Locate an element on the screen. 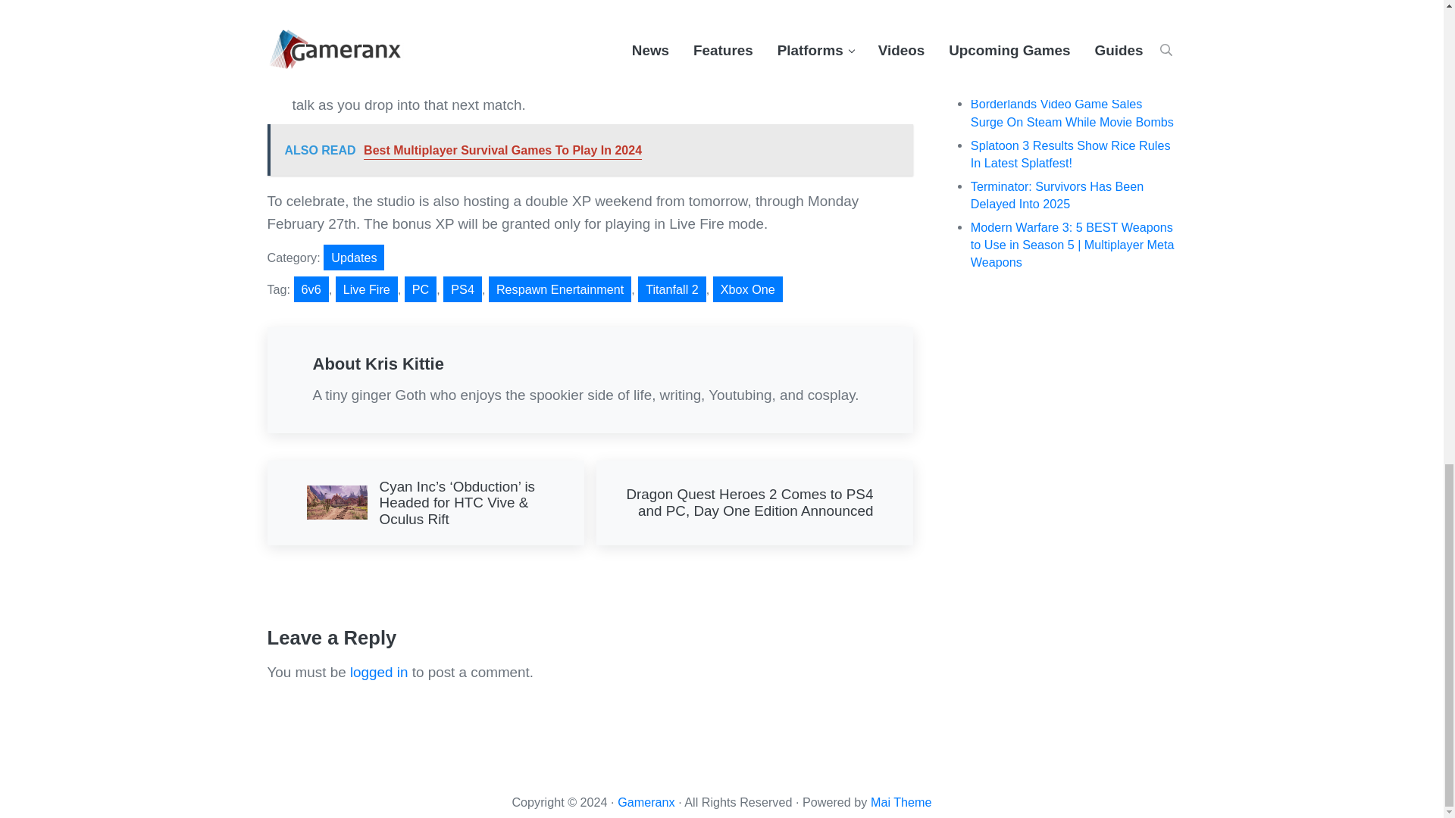 The width and height of the screenshot is (1455, 818). Xbox One is located at coordinates (747, 289).